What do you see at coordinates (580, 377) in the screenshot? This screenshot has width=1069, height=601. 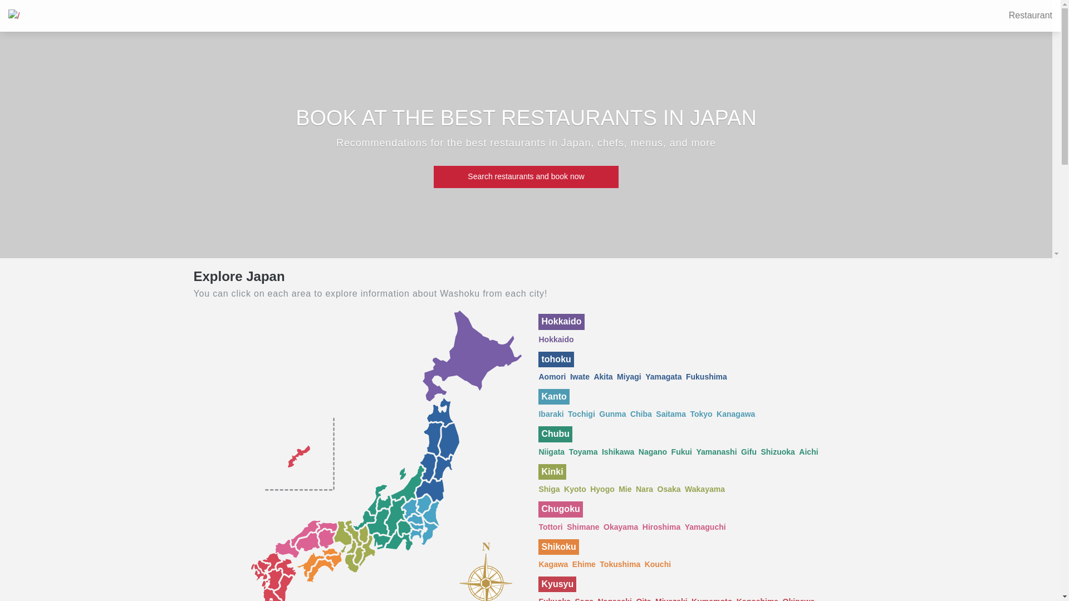 I see `Iwate` at bounding box center [580, 377].